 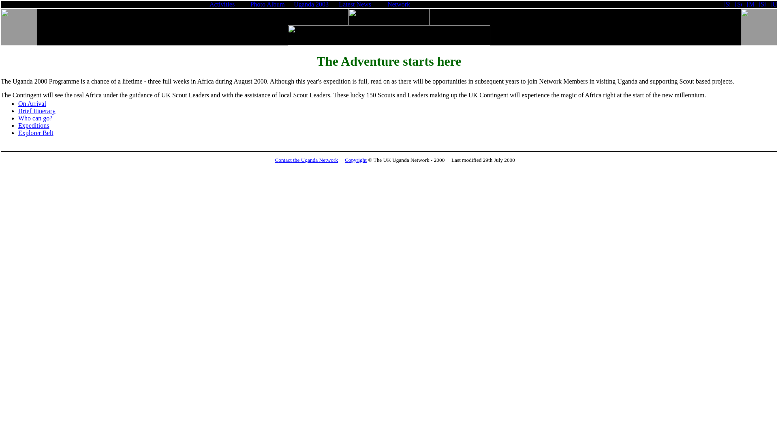 What do you see at coordinates (36, 132) in the screenshot?
I see `Explorer Belt` at bounding box center [36, 132].